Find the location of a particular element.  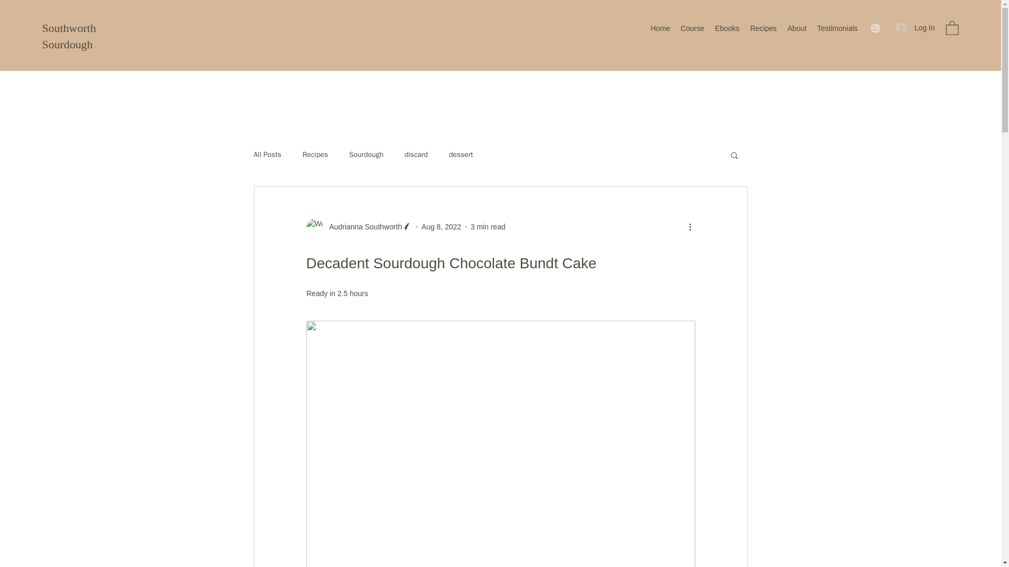

discard is located at coordinates (416, 154).